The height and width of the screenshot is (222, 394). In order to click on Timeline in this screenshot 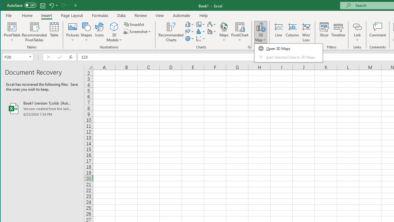, I will do `click(338, 32)`.